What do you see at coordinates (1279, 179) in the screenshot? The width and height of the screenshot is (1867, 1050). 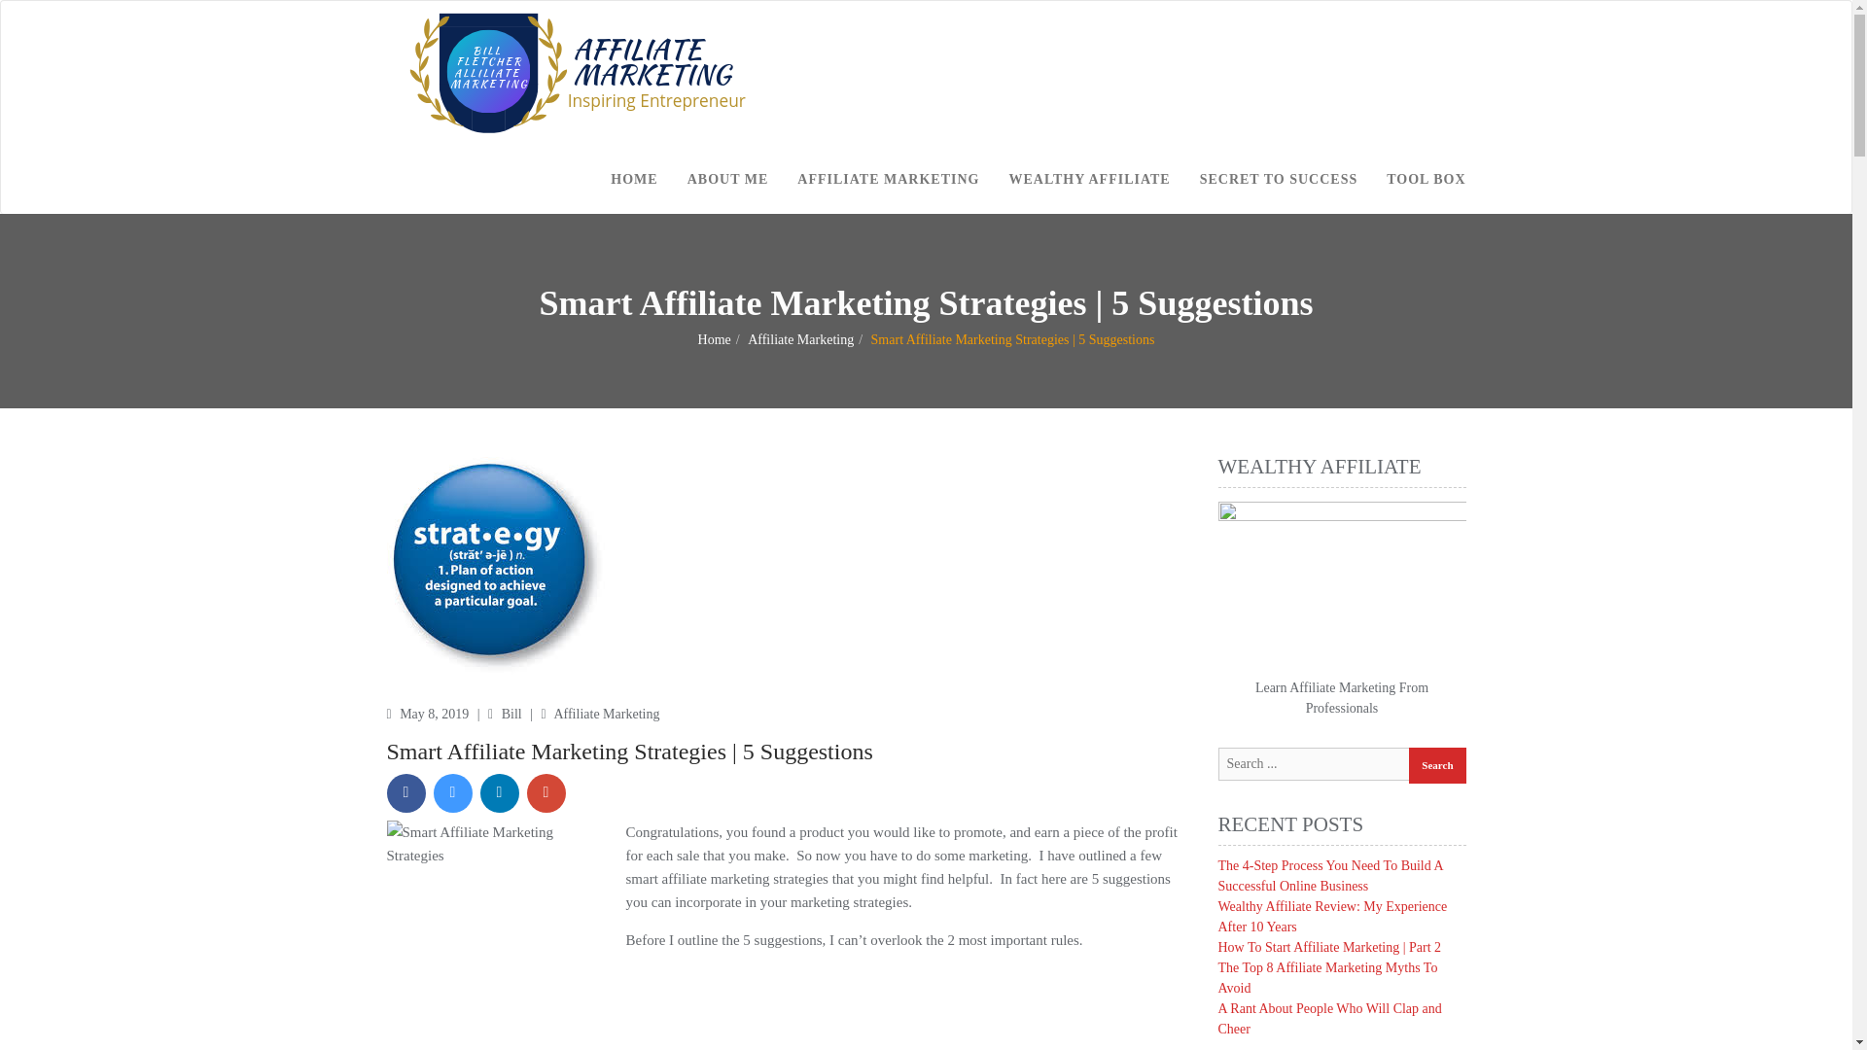 I see `SECRET TO SUCCESS` at bounding box center [1279, 179].